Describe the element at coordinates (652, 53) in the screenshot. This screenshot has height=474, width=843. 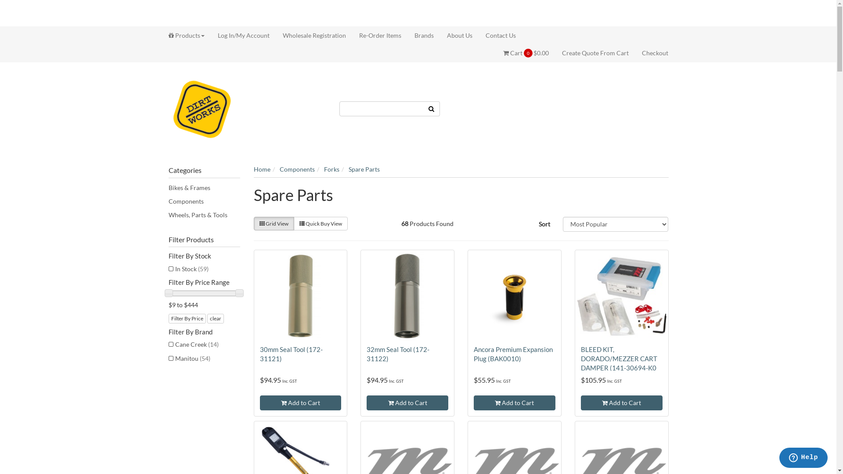
I see `Checkout` at that location.